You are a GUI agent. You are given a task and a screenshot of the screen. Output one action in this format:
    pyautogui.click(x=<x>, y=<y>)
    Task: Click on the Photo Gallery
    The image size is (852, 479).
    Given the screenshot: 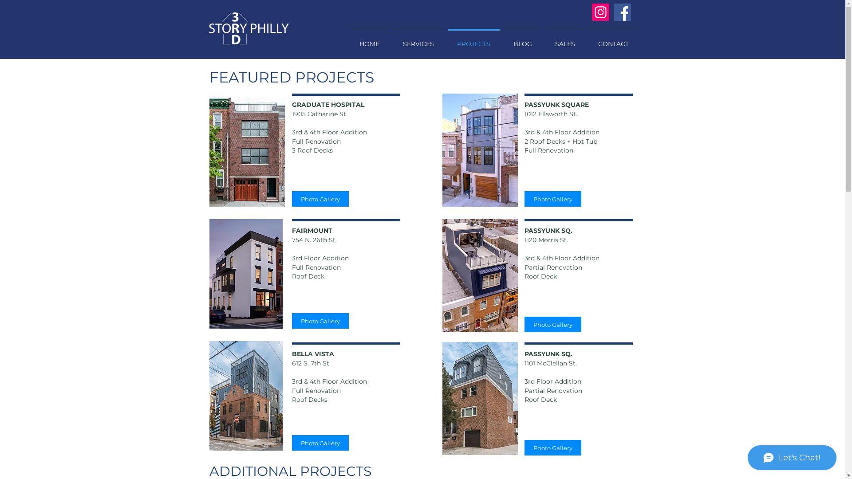 What is the action you would take?
    pyautogui.click(x=320, y=199)
    